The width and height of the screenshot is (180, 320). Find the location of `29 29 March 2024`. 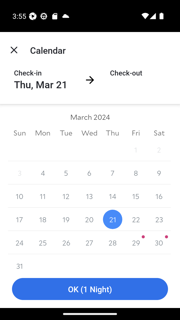

29 29 March 2024 is located at coordinates (135, 242).